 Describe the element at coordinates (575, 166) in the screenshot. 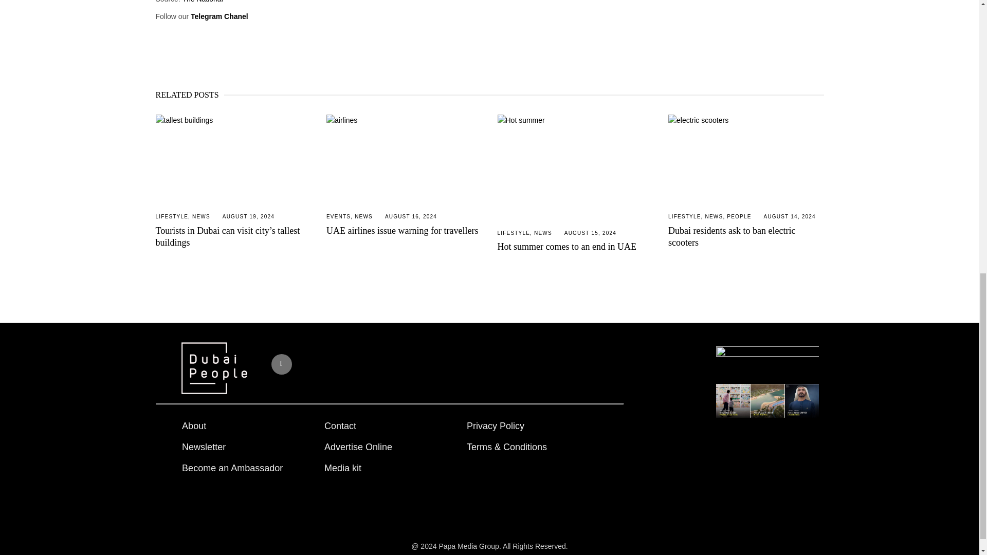

I see `Hot summer comes to an end in UAE` at that location.